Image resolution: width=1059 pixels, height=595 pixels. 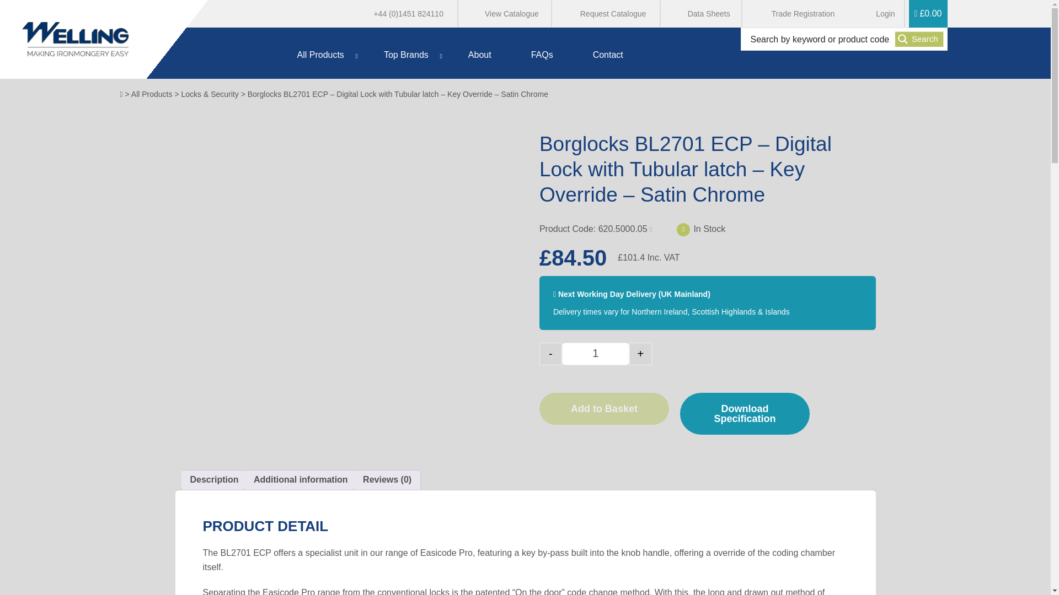 I want to click on Qty, so click(x=596, y=354).